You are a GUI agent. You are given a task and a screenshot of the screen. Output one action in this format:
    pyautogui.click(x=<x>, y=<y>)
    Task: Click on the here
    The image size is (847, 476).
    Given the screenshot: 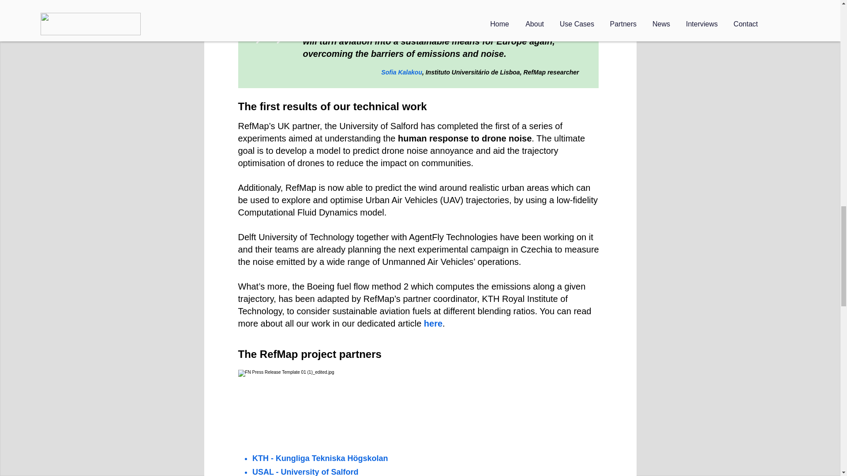 What is the action you would take?
    pyautogui.click(x=433, y=324)
    